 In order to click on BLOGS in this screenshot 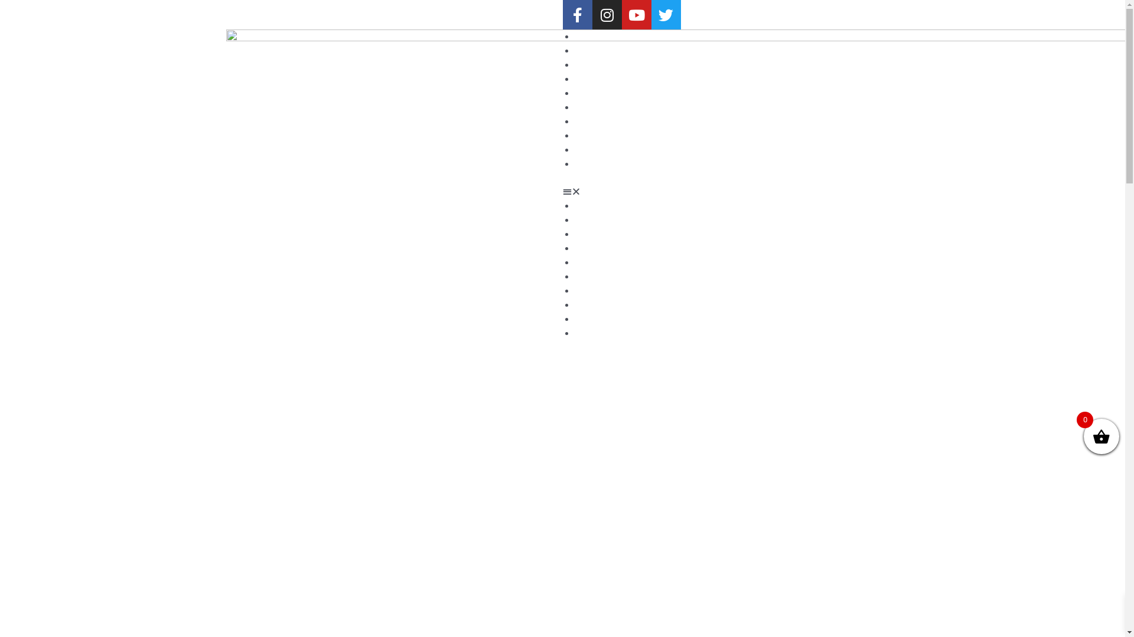, I will do `click(587, 248)`.